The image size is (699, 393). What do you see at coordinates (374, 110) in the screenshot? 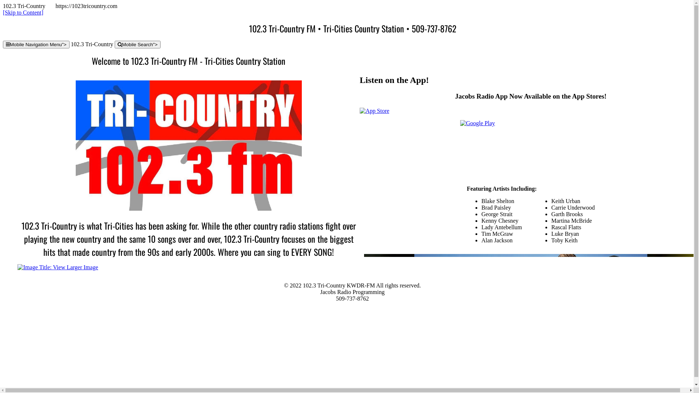
I see `Download on the App Store` at bounding box center [374, 110].